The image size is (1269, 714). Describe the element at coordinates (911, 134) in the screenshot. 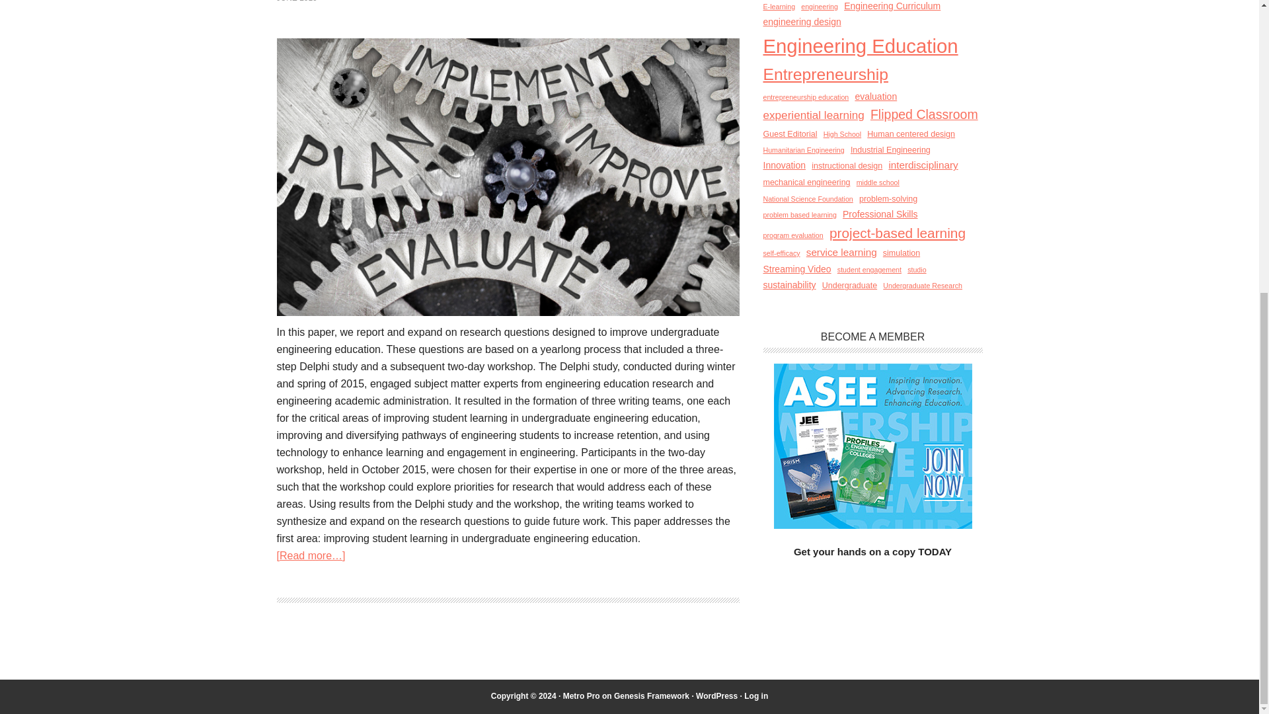

I see `Human centered design` at that location.